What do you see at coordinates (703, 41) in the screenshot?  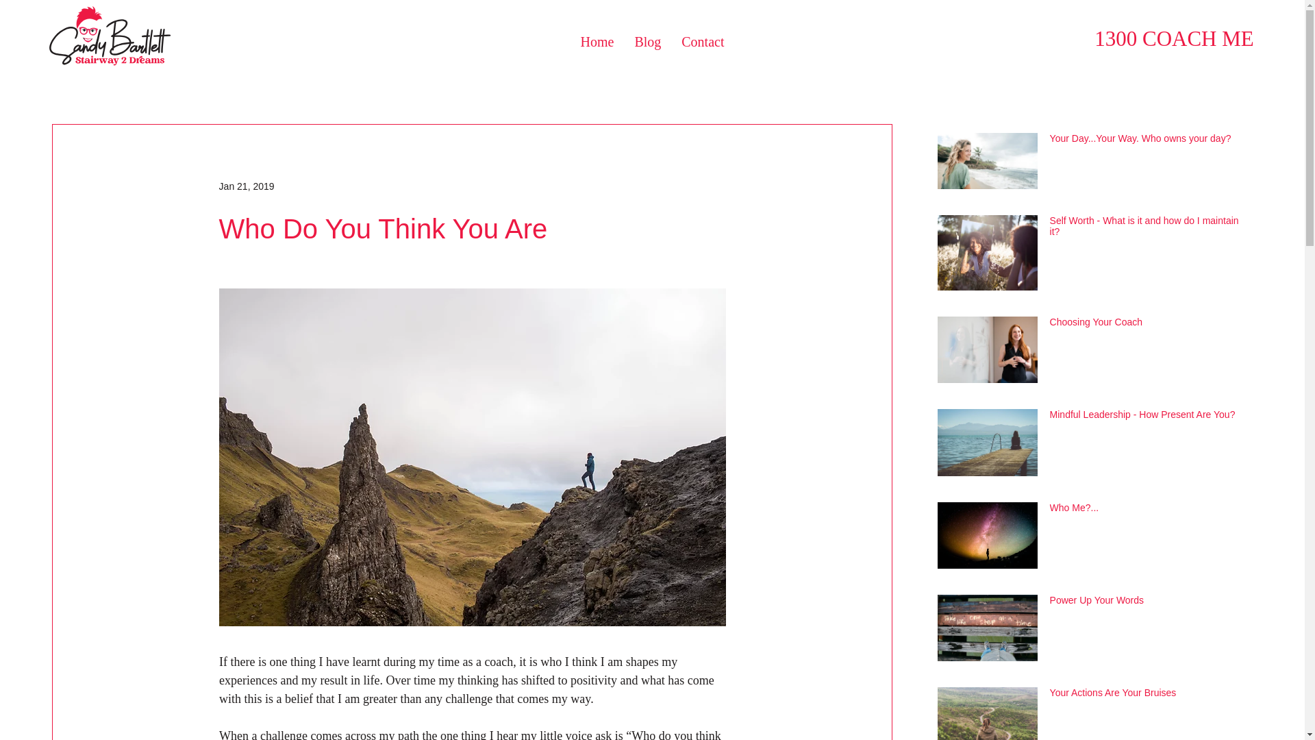 I see `Contact` at bounding box center [703, 41].